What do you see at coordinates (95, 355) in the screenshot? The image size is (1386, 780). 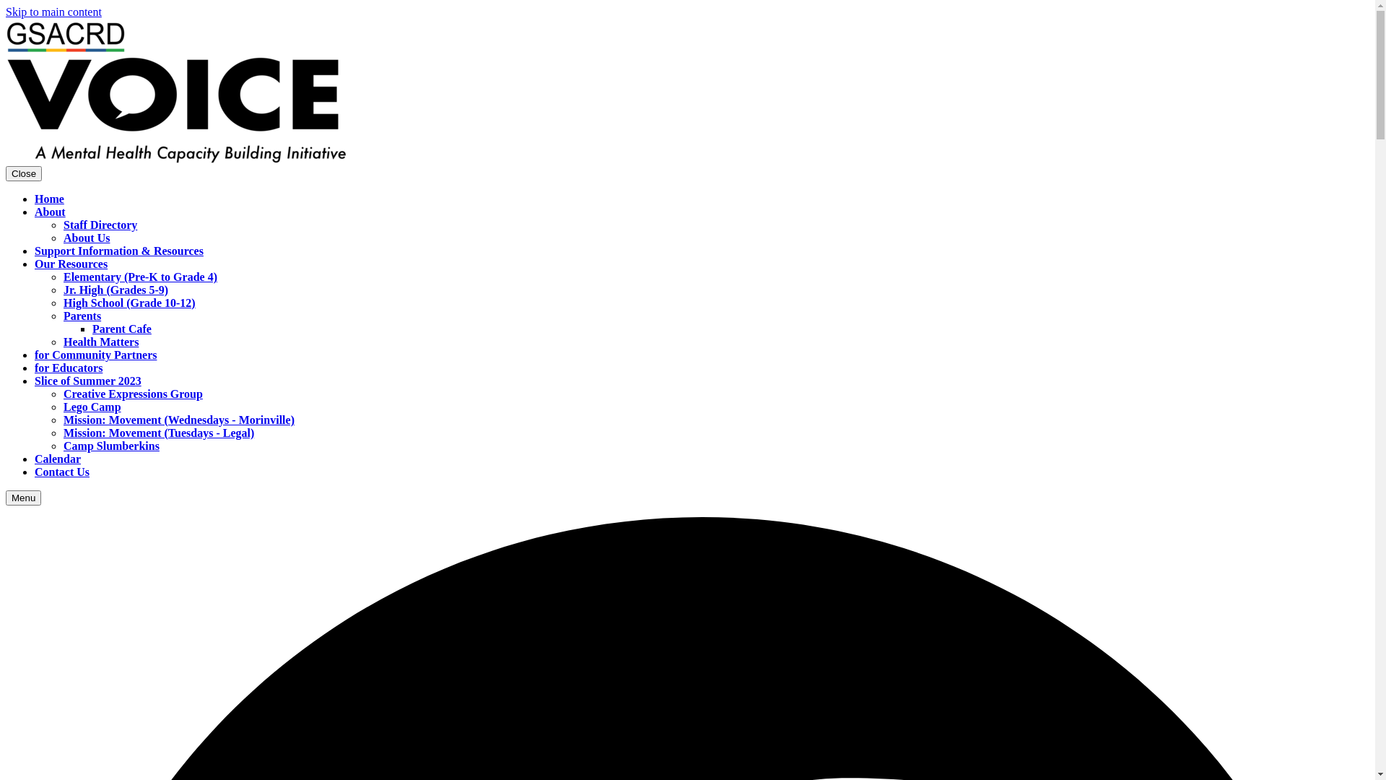 I see `for Community Partners` at bounding box center [95, 355].